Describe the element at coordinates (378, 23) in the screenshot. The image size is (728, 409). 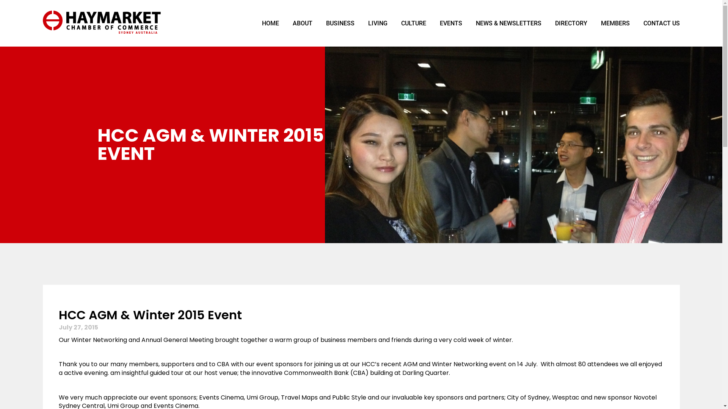
I see `LIVING` at that location.